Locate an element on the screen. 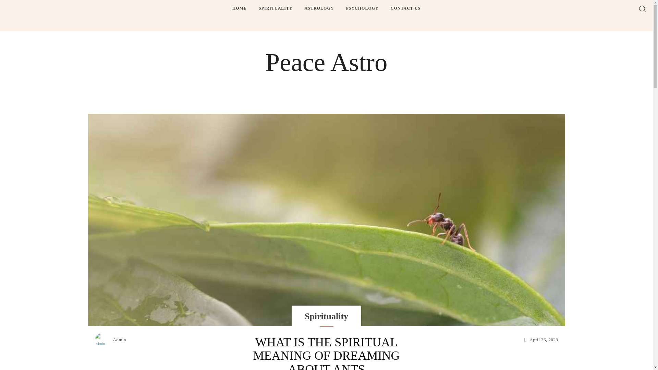 The image size is (658, 370). HOME is located at coordinates (239, 8).